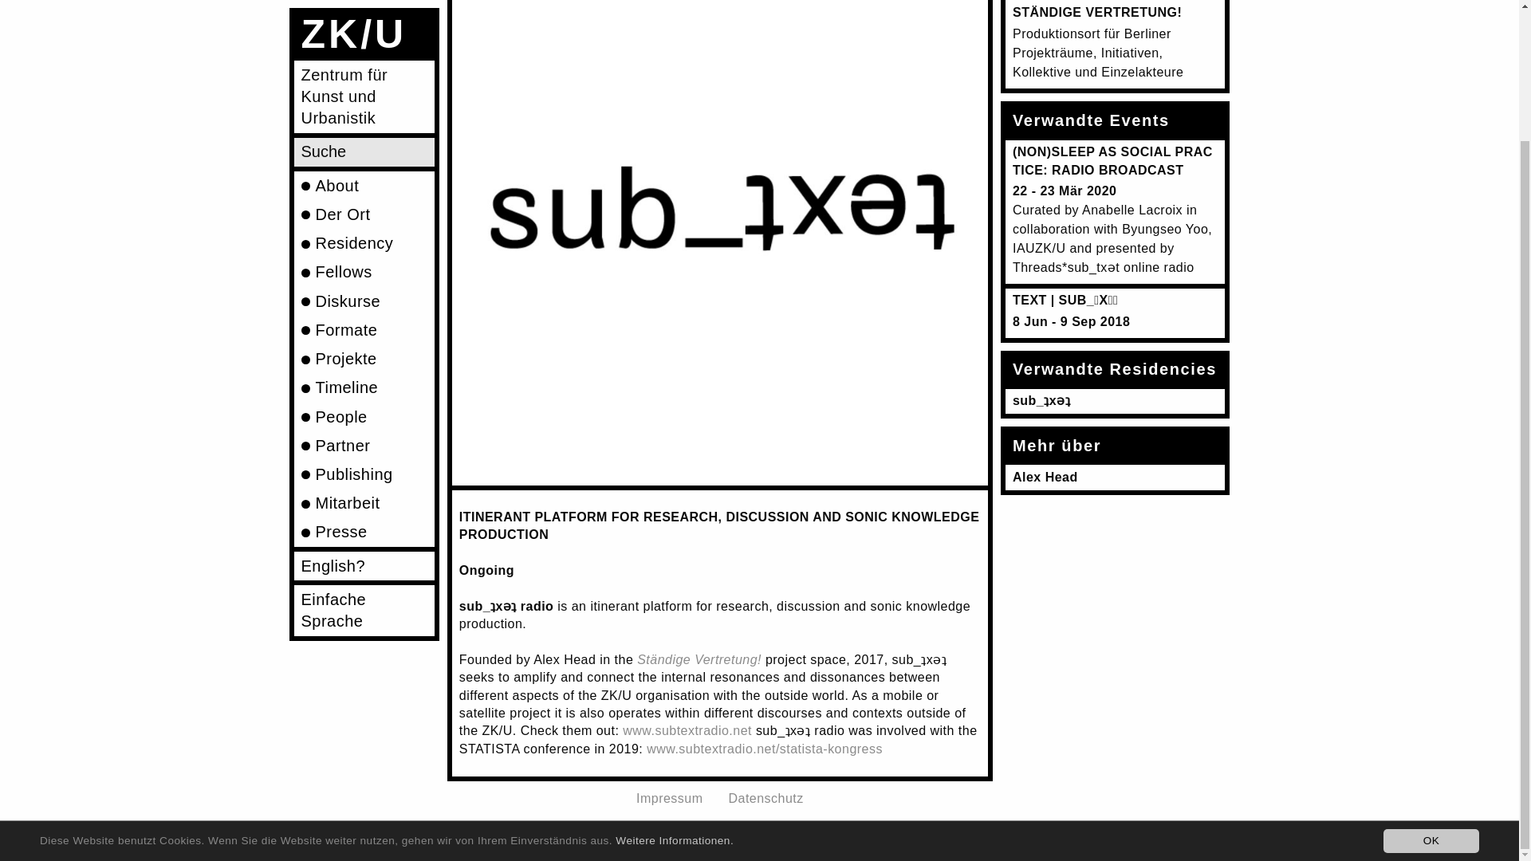 The image size is (1531, 861). I want to click on Residency, so click(364, 86).